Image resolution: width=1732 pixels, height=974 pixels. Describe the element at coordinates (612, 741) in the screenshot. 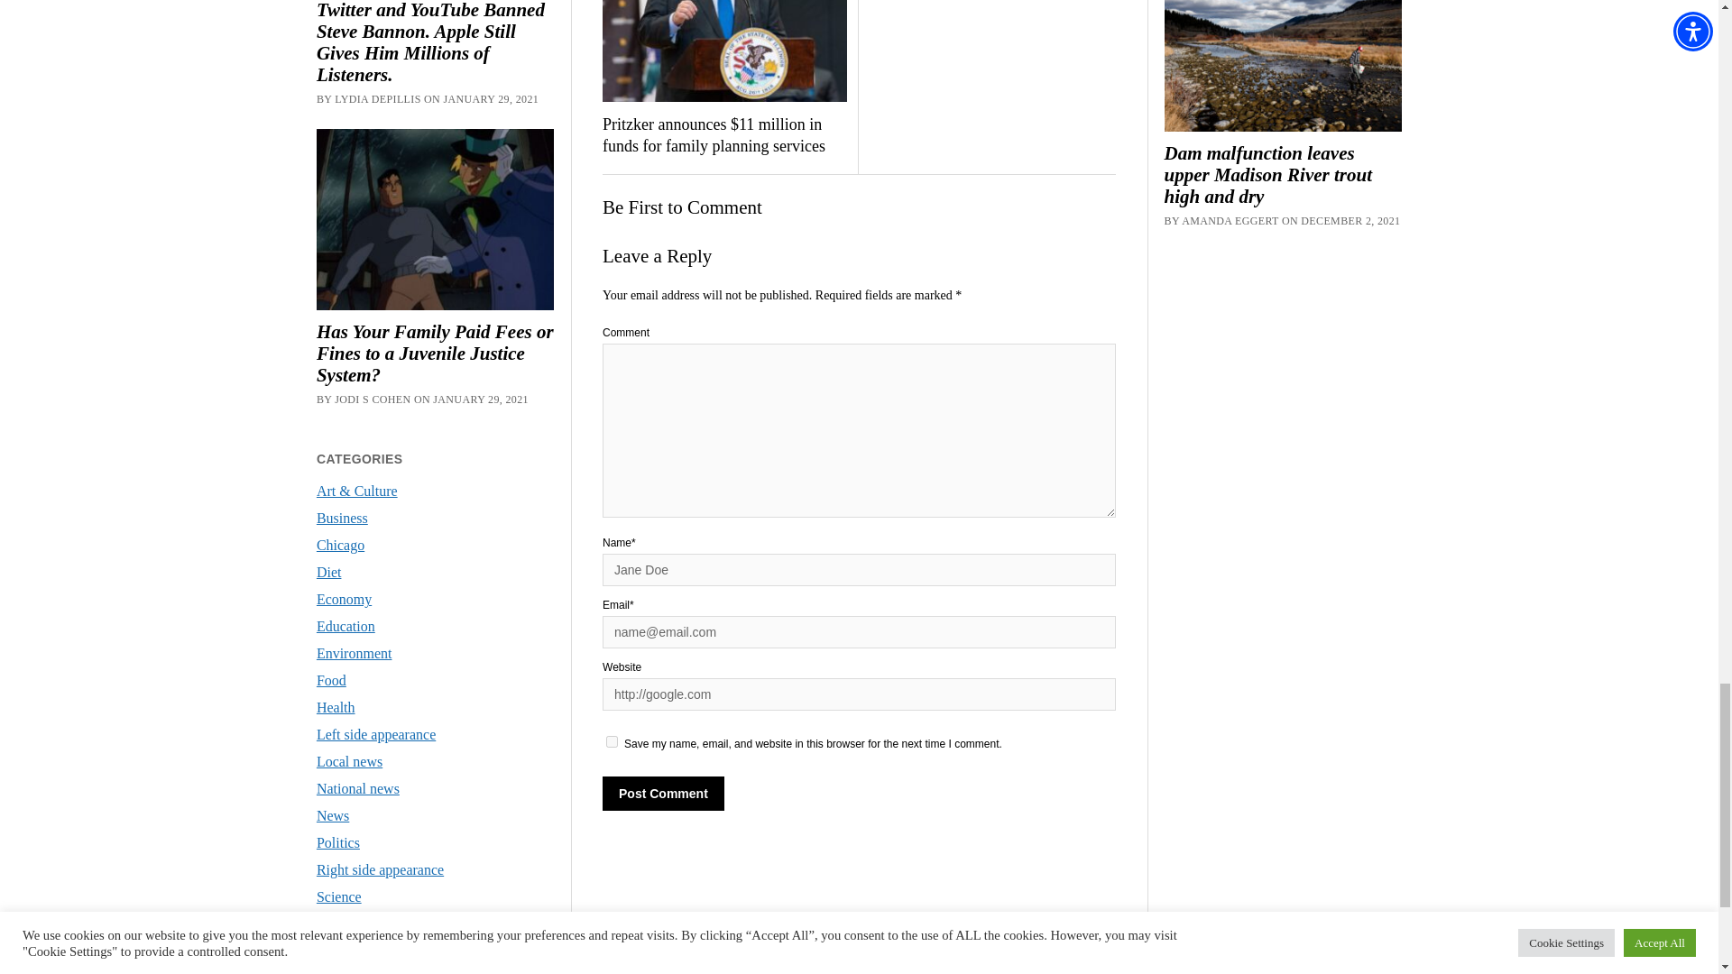

I see `yes` at that location.